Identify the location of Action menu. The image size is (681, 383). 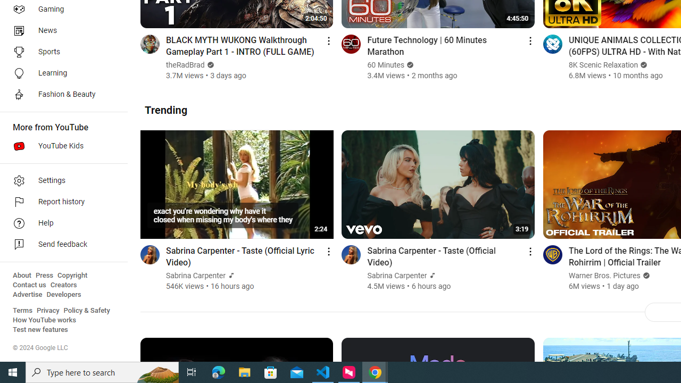
(530, 251).